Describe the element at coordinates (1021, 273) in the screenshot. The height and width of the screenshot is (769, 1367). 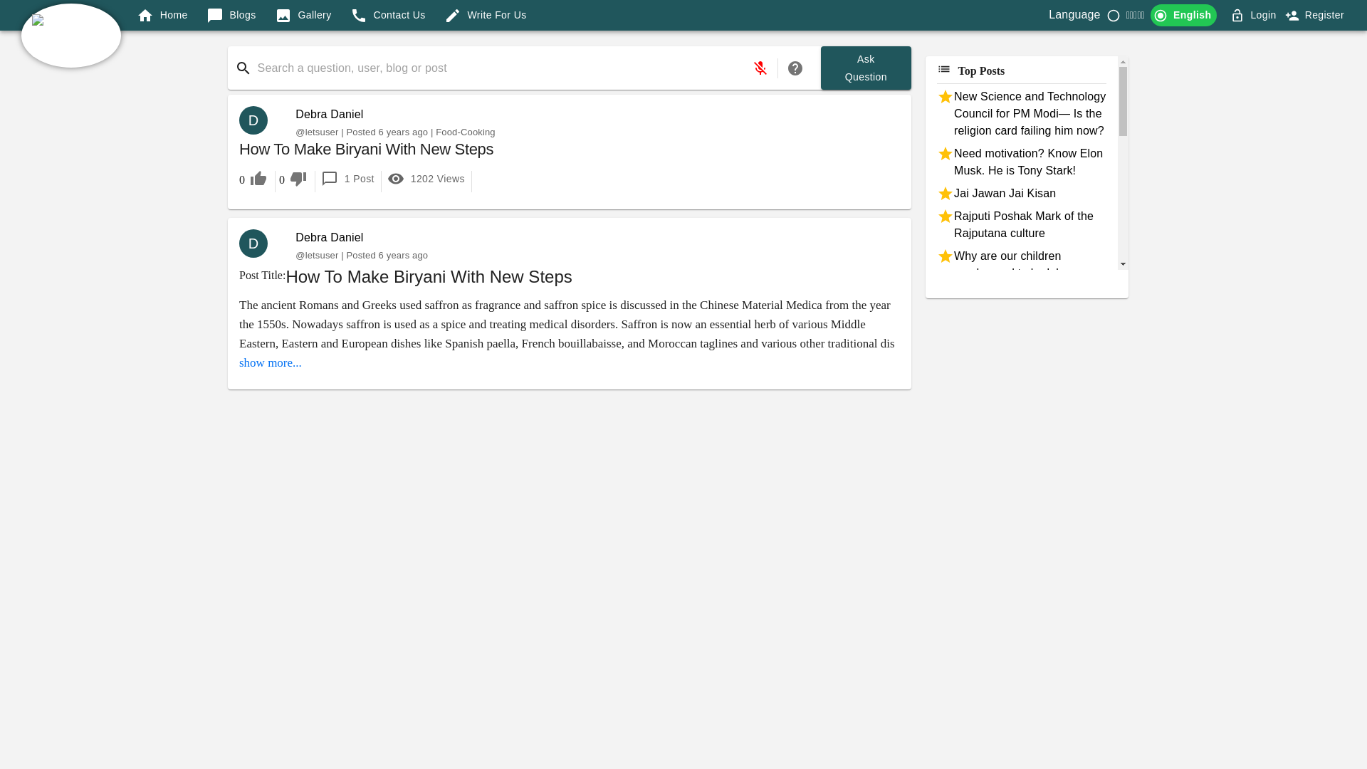
I see `Why are our children condemned to be labourers too?` at that location.